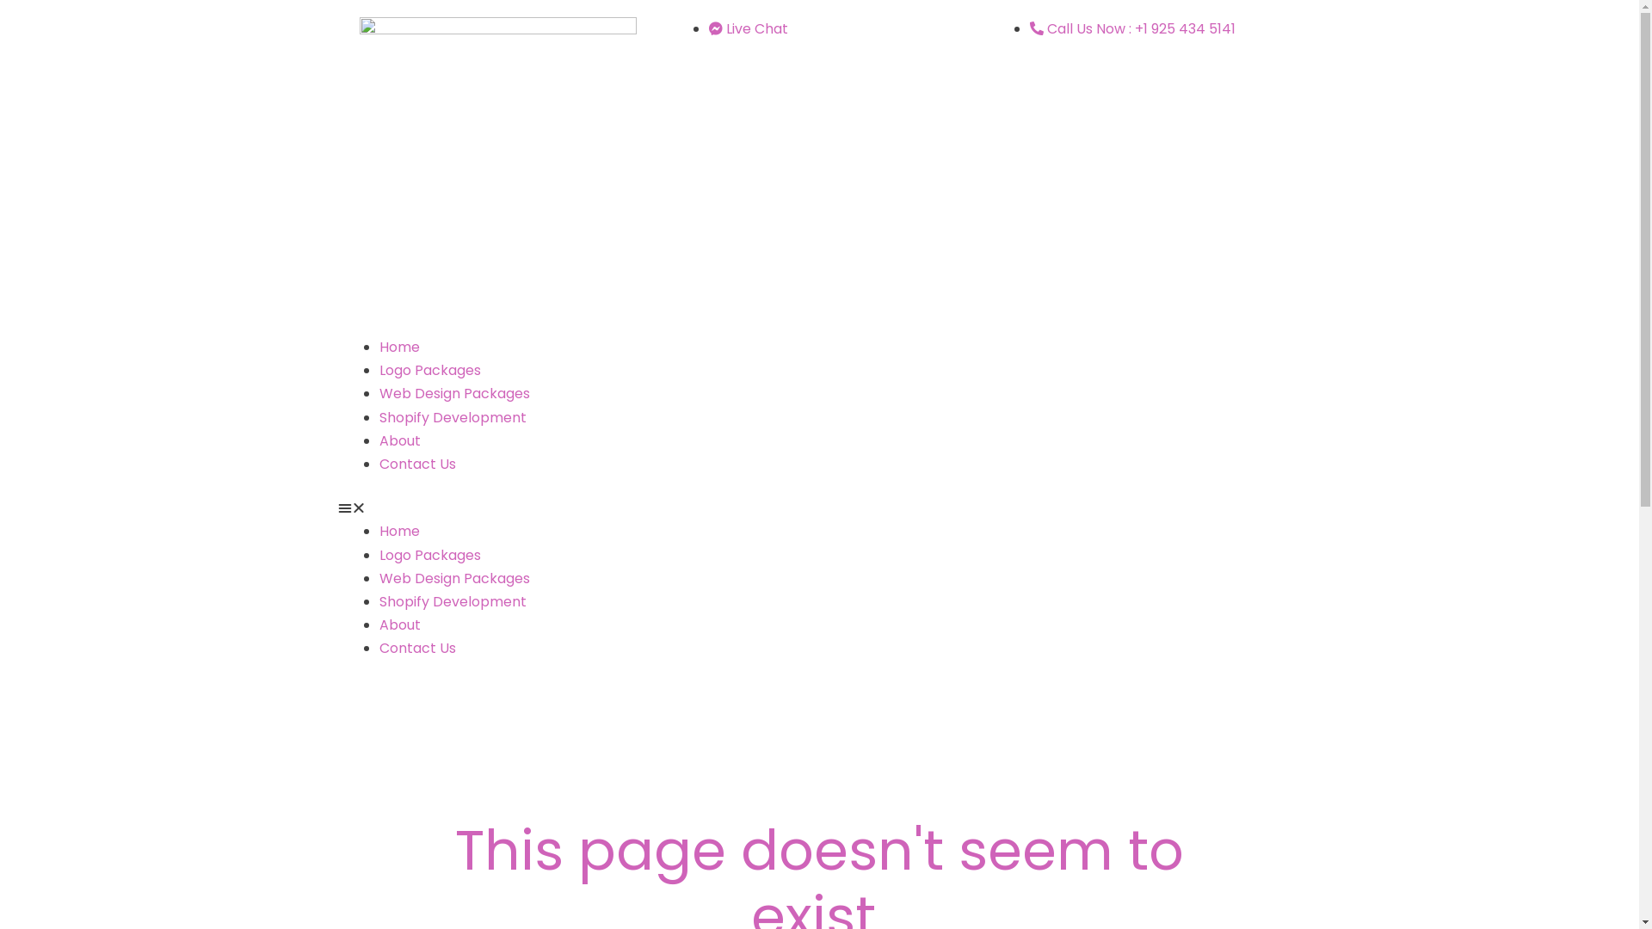 The width and height of the screenshot is (1652, 929). What do you see at coordinates (429, 556) in the screenshot?
I see `Logo Packages` at bounding box center [429, 556].